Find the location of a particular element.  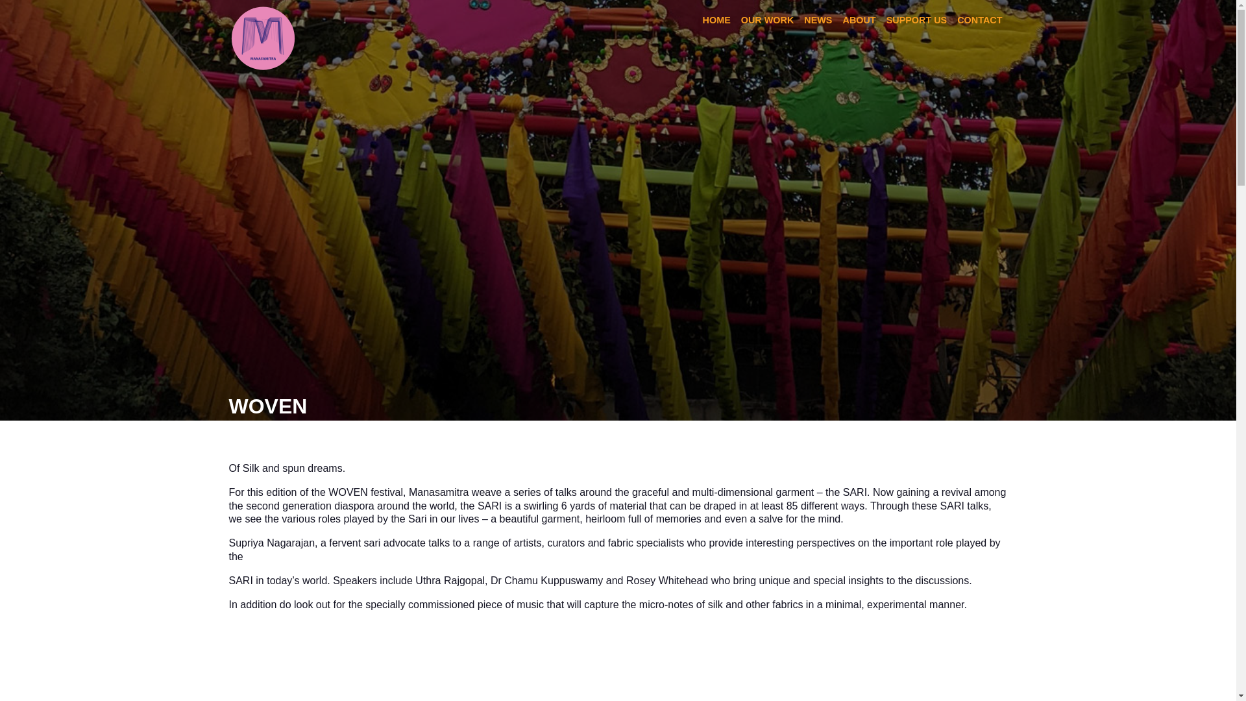

NEWS is located at coordinates (818, 20).